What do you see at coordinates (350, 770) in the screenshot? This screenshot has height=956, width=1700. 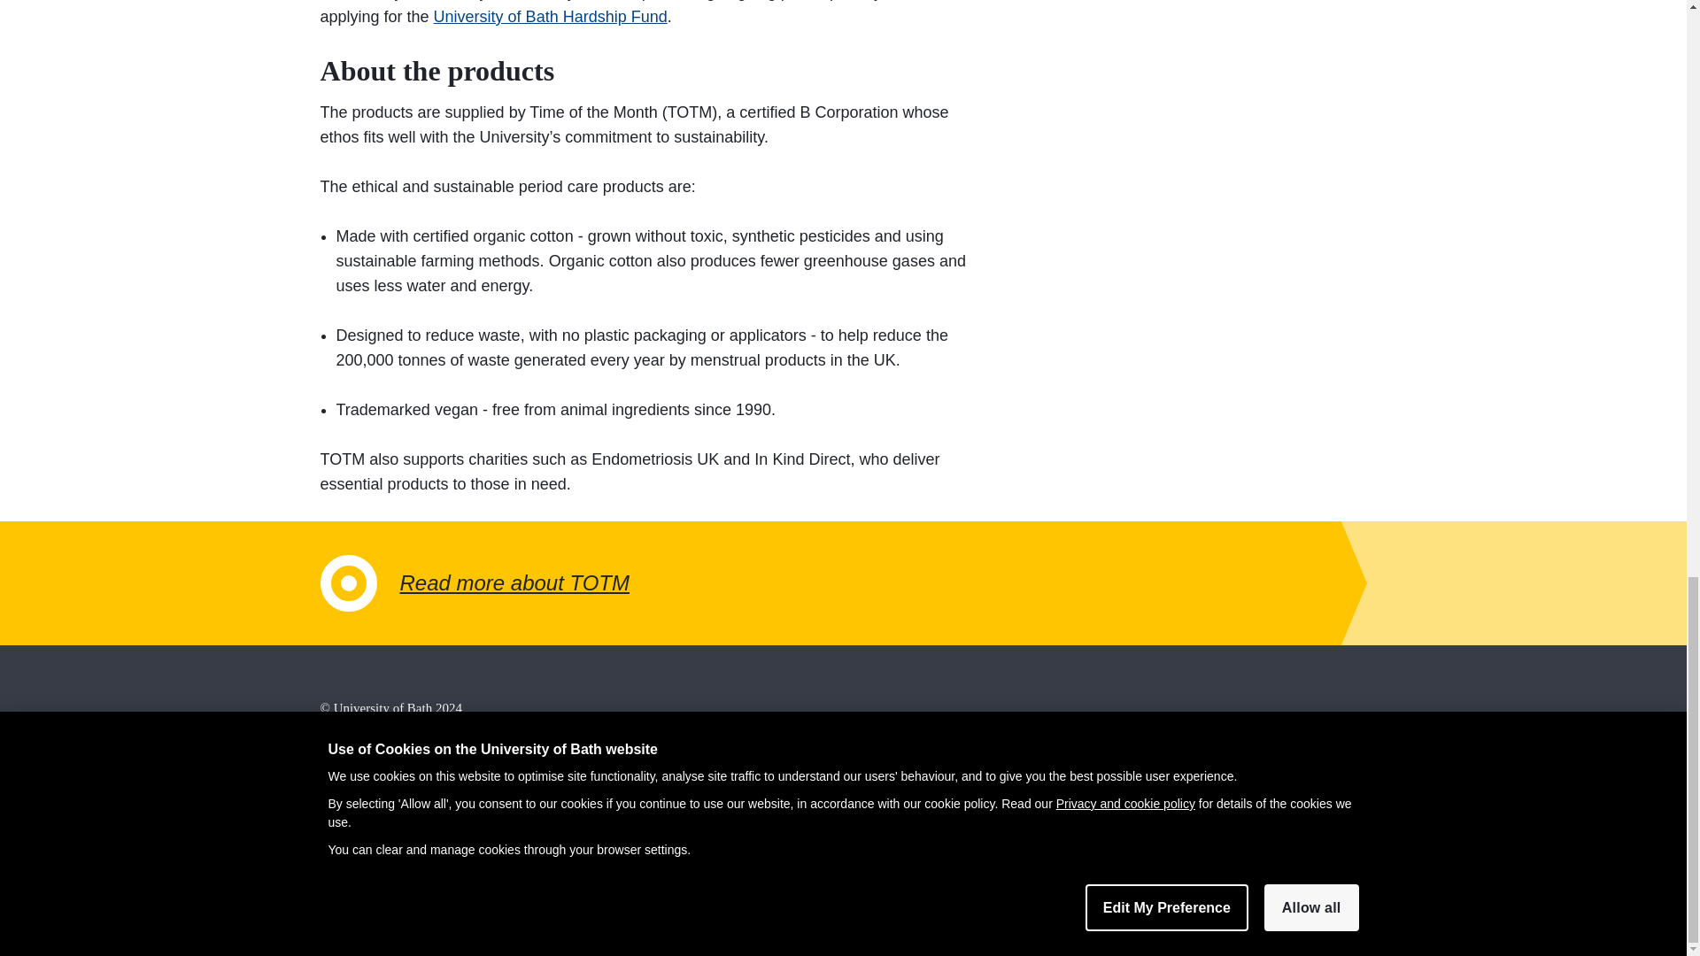 I see `Disclaimer` at bounding box center [350, 770].